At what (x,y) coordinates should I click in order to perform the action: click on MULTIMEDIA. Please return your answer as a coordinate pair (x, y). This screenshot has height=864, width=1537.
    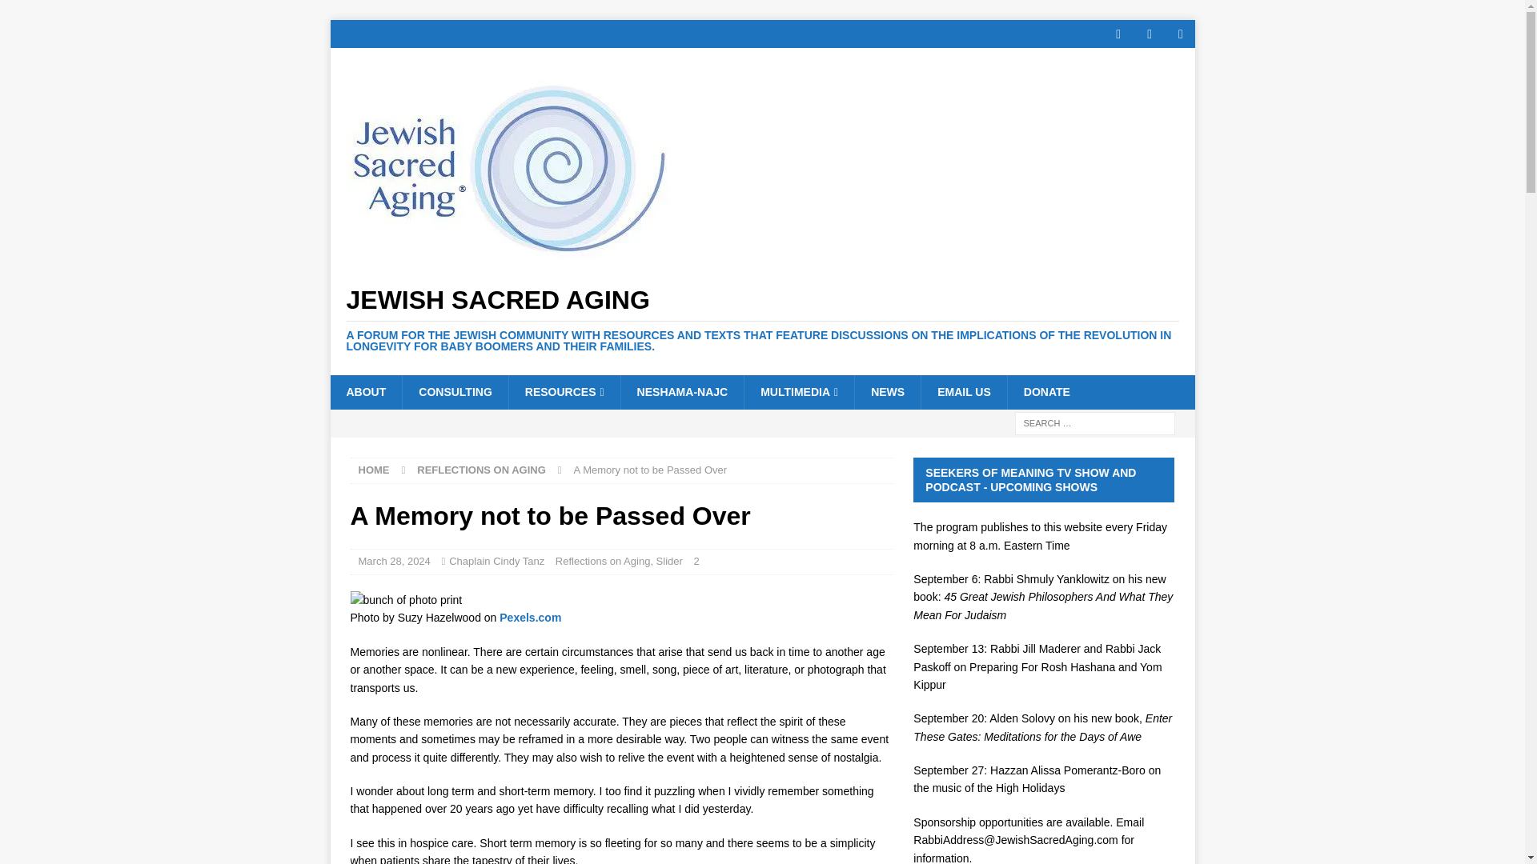
    Looking at the image, I should click on (799, 391).